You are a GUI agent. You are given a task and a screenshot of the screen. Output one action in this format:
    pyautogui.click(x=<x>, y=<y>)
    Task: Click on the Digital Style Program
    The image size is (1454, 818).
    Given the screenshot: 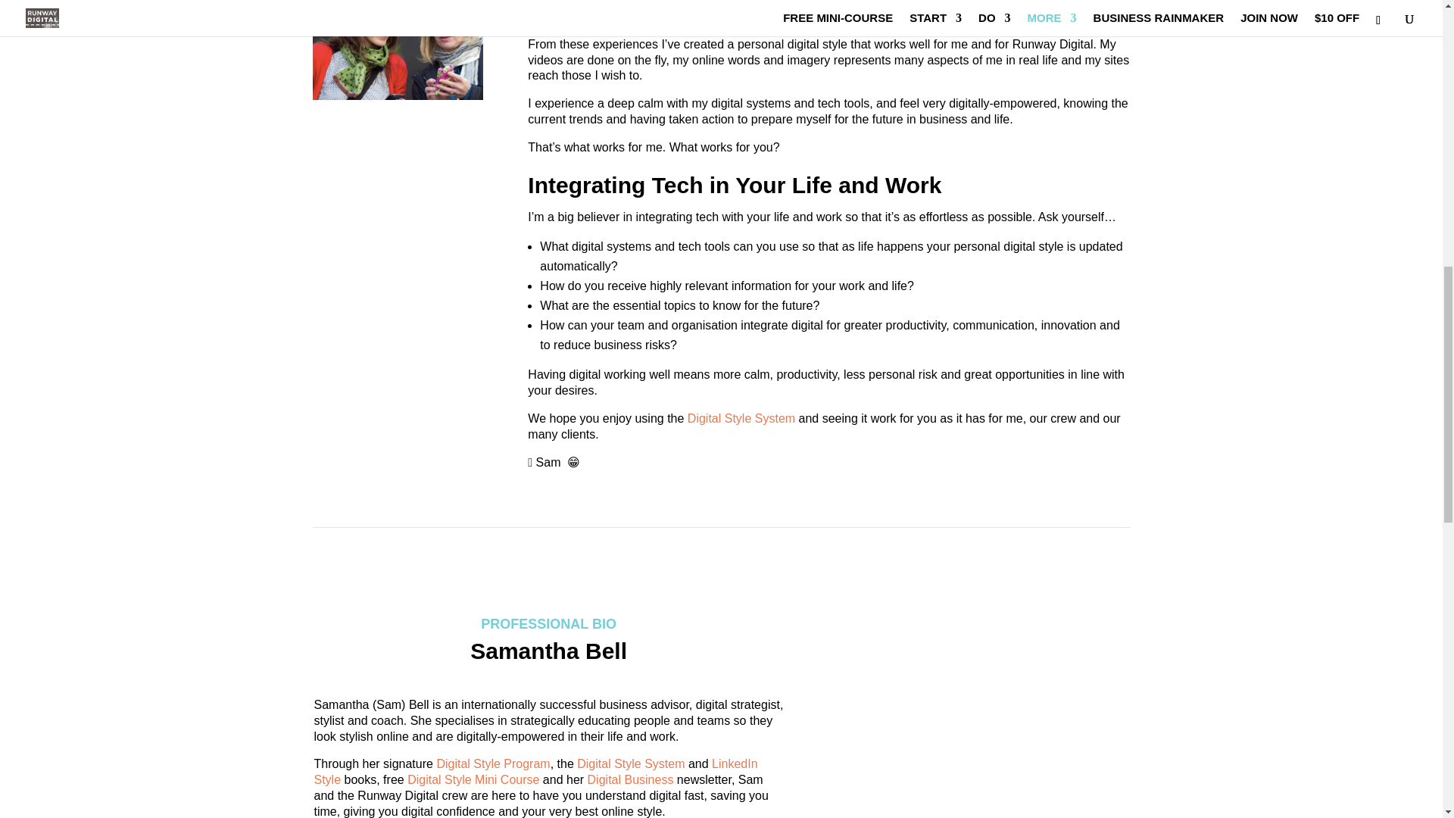 What is the action you would take?
    pyautogui.click(x=492, y=763)
    